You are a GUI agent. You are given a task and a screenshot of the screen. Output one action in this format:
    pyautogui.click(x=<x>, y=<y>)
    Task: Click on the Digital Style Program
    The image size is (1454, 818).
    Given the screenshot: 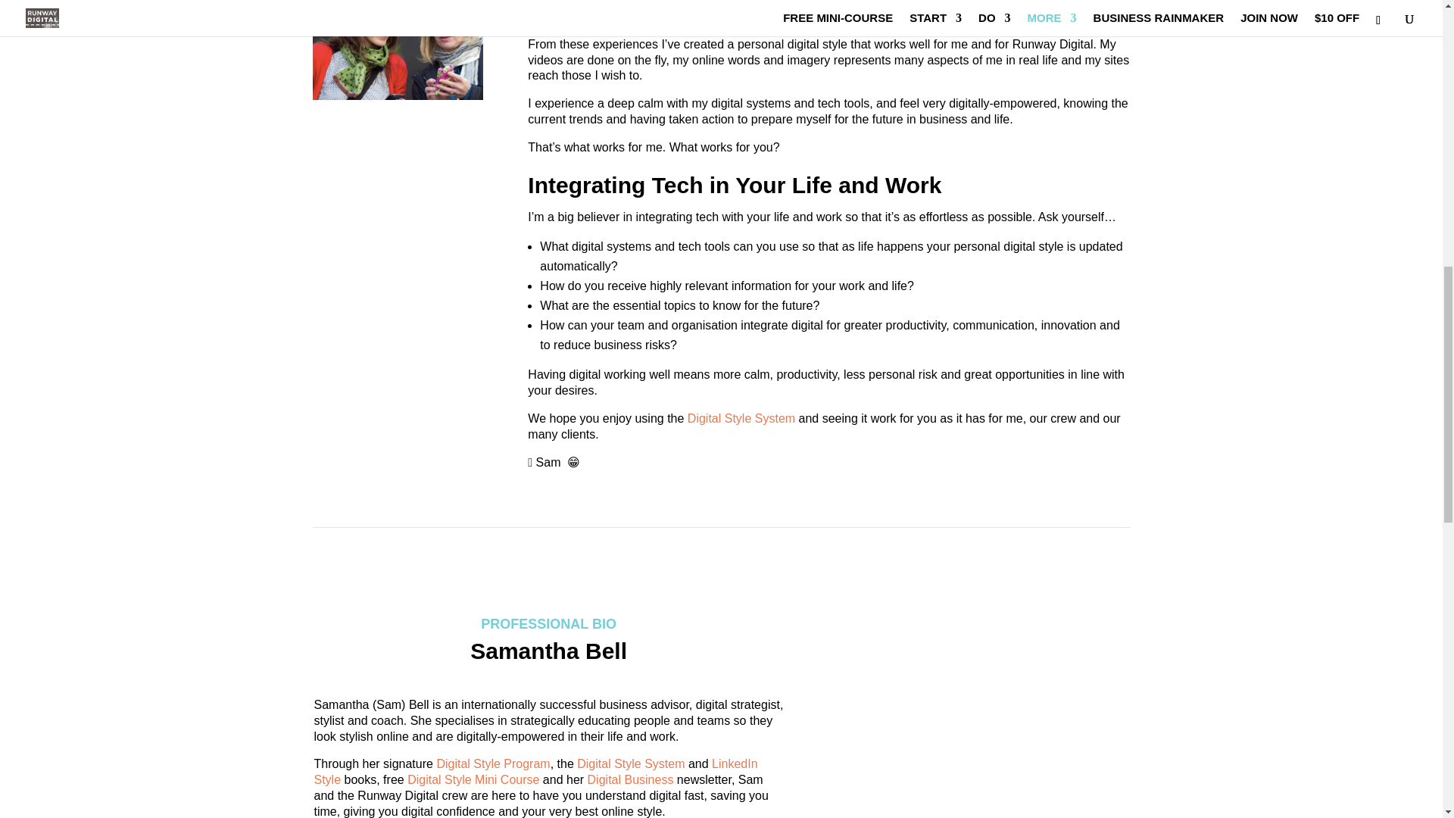 What is the action you would take?
    pyautogui.click(x=492, y=763)
    